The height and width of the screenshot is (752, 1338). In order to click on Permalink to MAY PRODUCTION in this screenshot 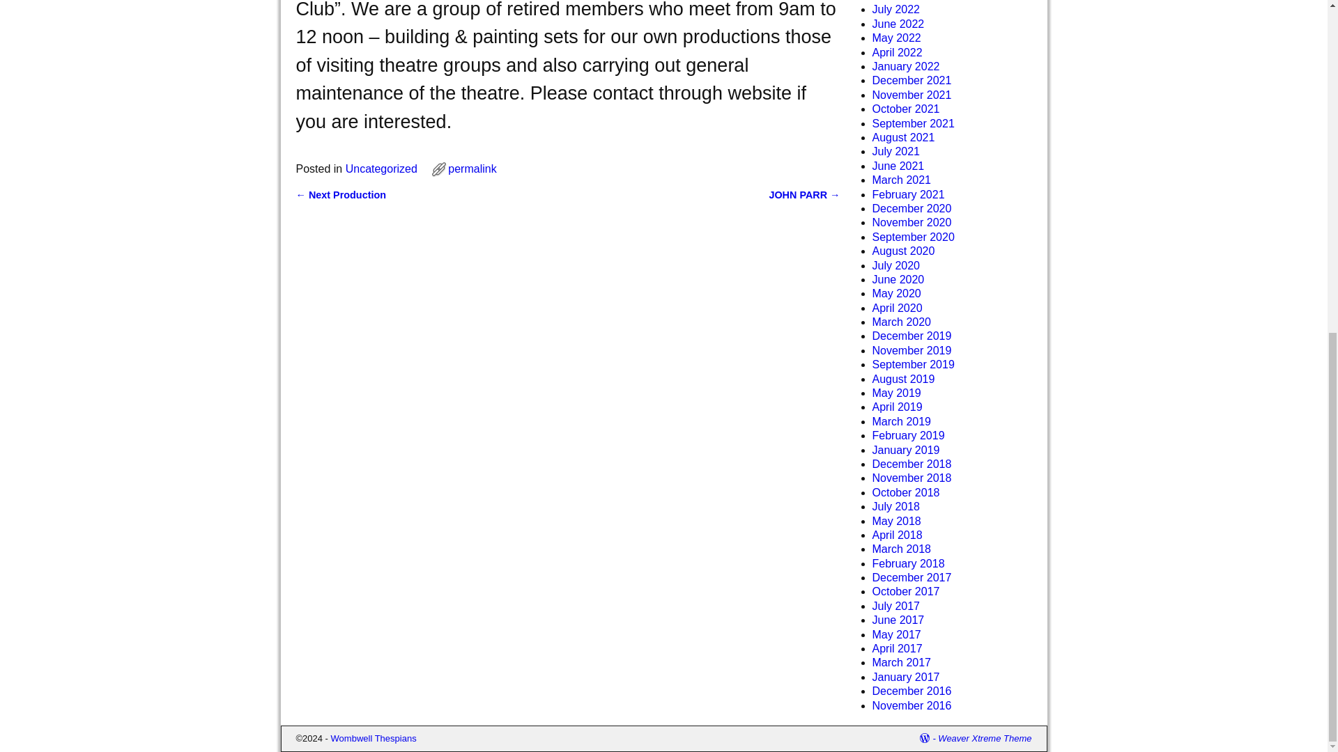, I will do `click(472, 169)`.